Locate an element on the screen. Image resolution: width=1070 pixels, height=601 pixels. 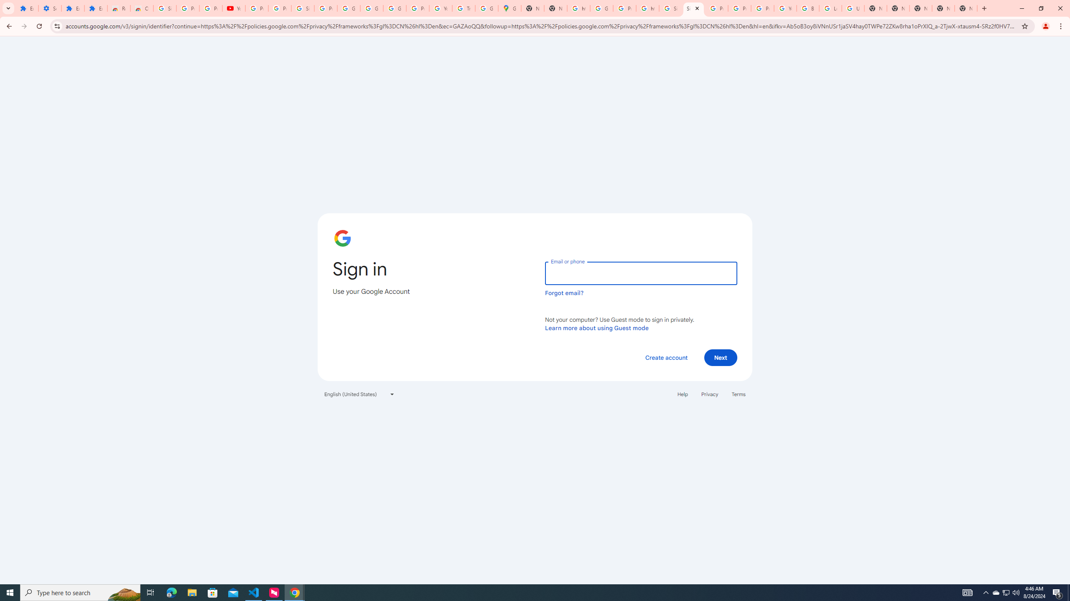
YouTube is located at coordinates (785, 8).